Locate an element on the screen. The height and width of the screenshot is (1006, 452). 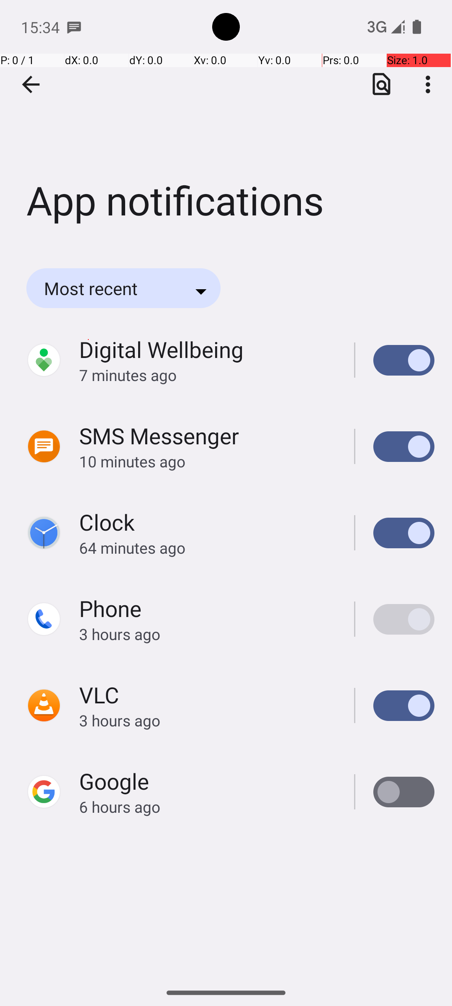
6 hours ago is located at coordinates (208, 806).